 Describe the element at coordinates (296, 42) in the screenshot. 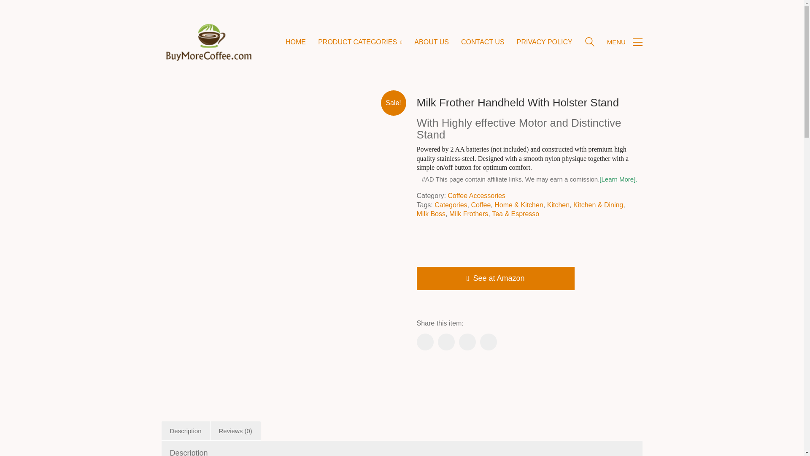

I see `HOME` at that location.